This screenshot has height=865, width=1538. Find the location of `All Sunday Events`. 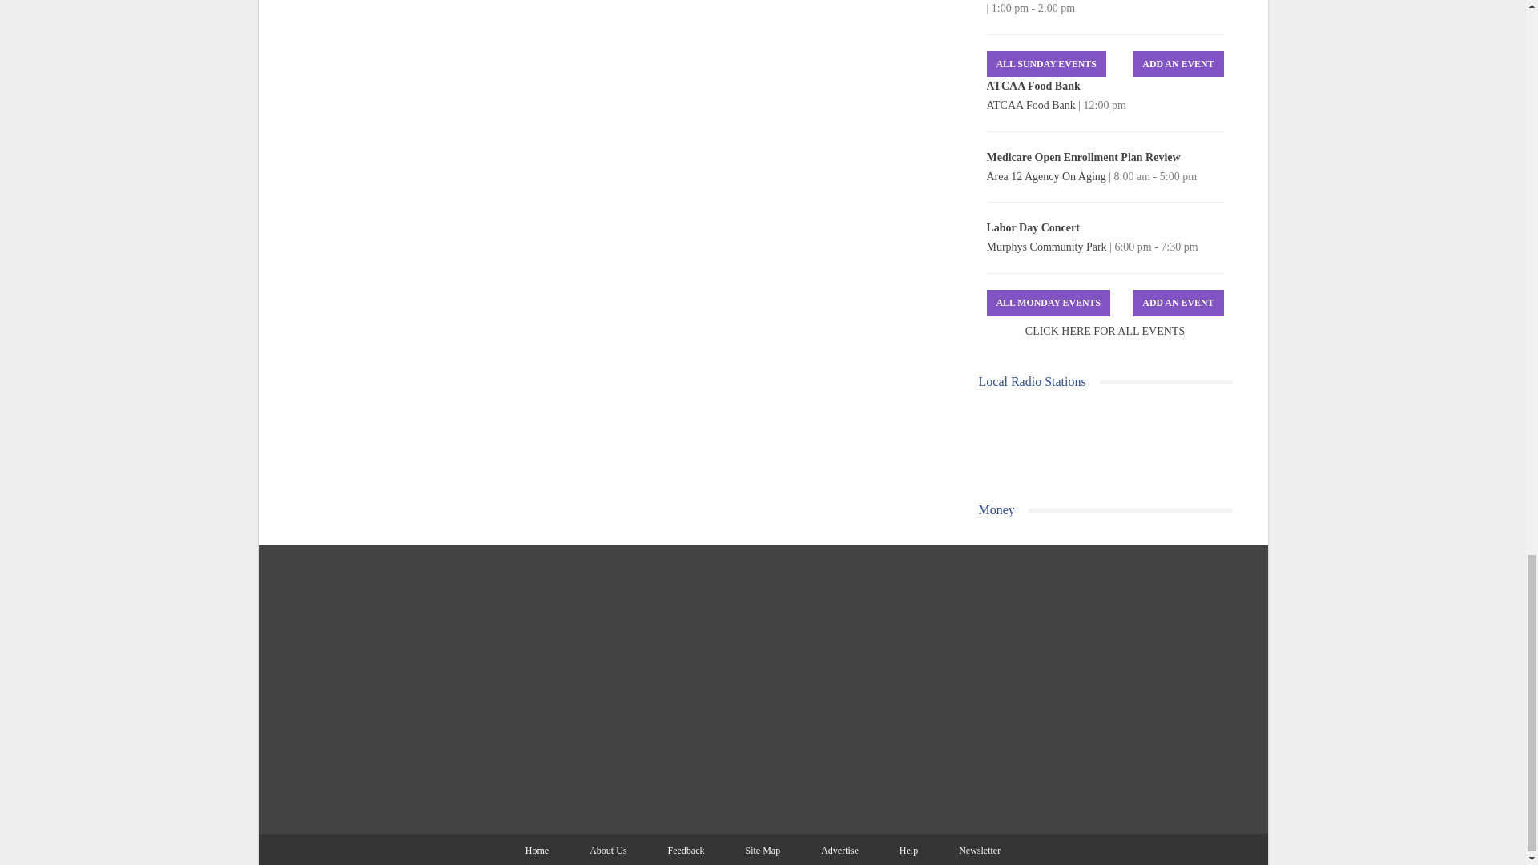

All Sunday Events is located at coordinates (1046, 64).